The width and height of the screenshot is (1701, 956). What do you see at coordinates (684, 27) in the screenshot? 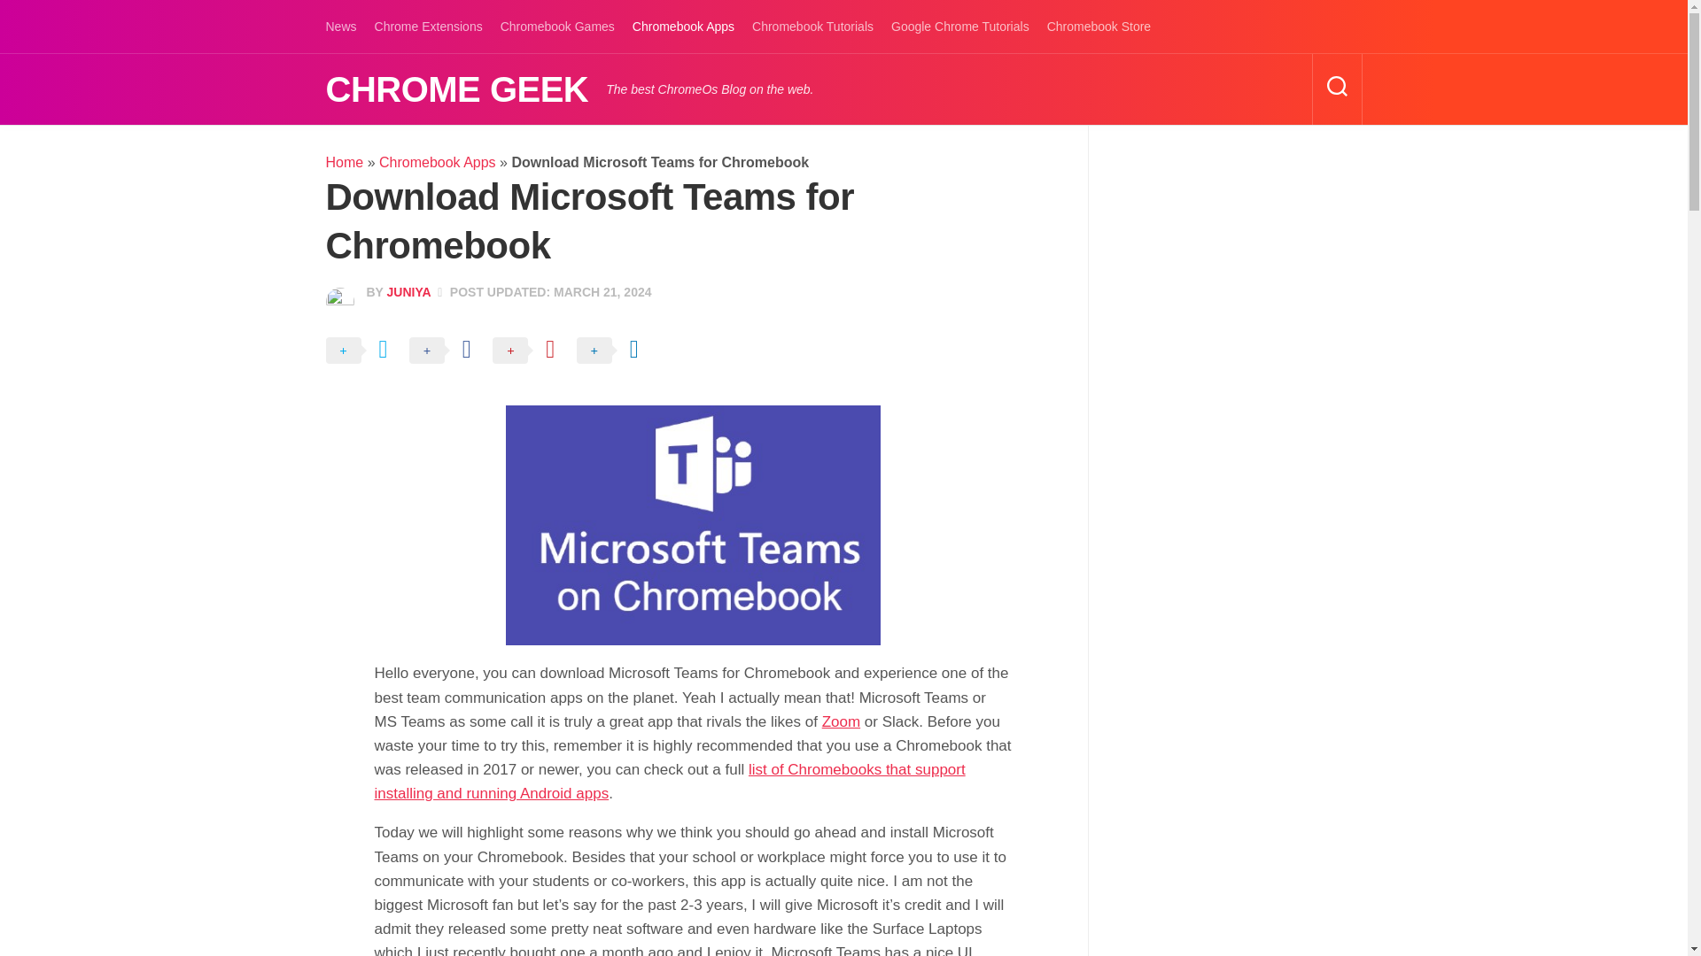
I see `Chromebook Apps` at bounding box center [684, 27].